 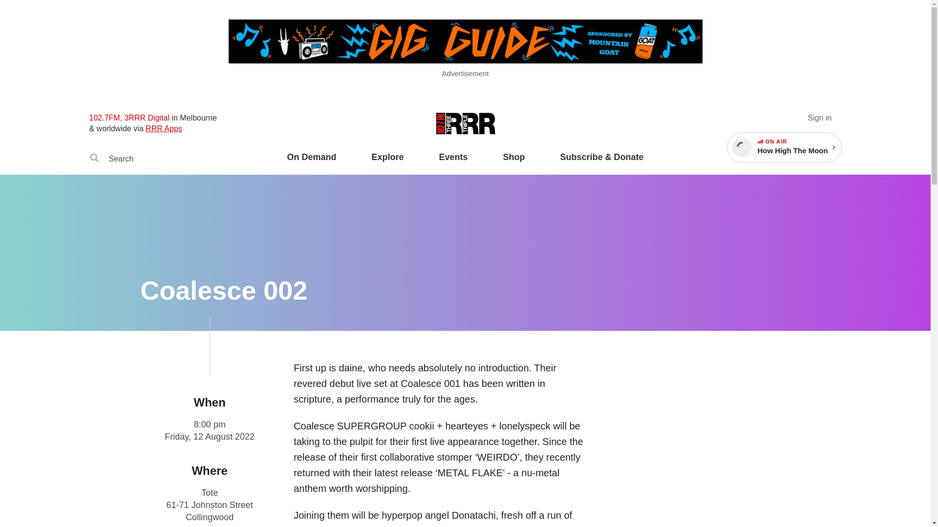 I want to click on RRR Apps, so click(x=163, y=128).